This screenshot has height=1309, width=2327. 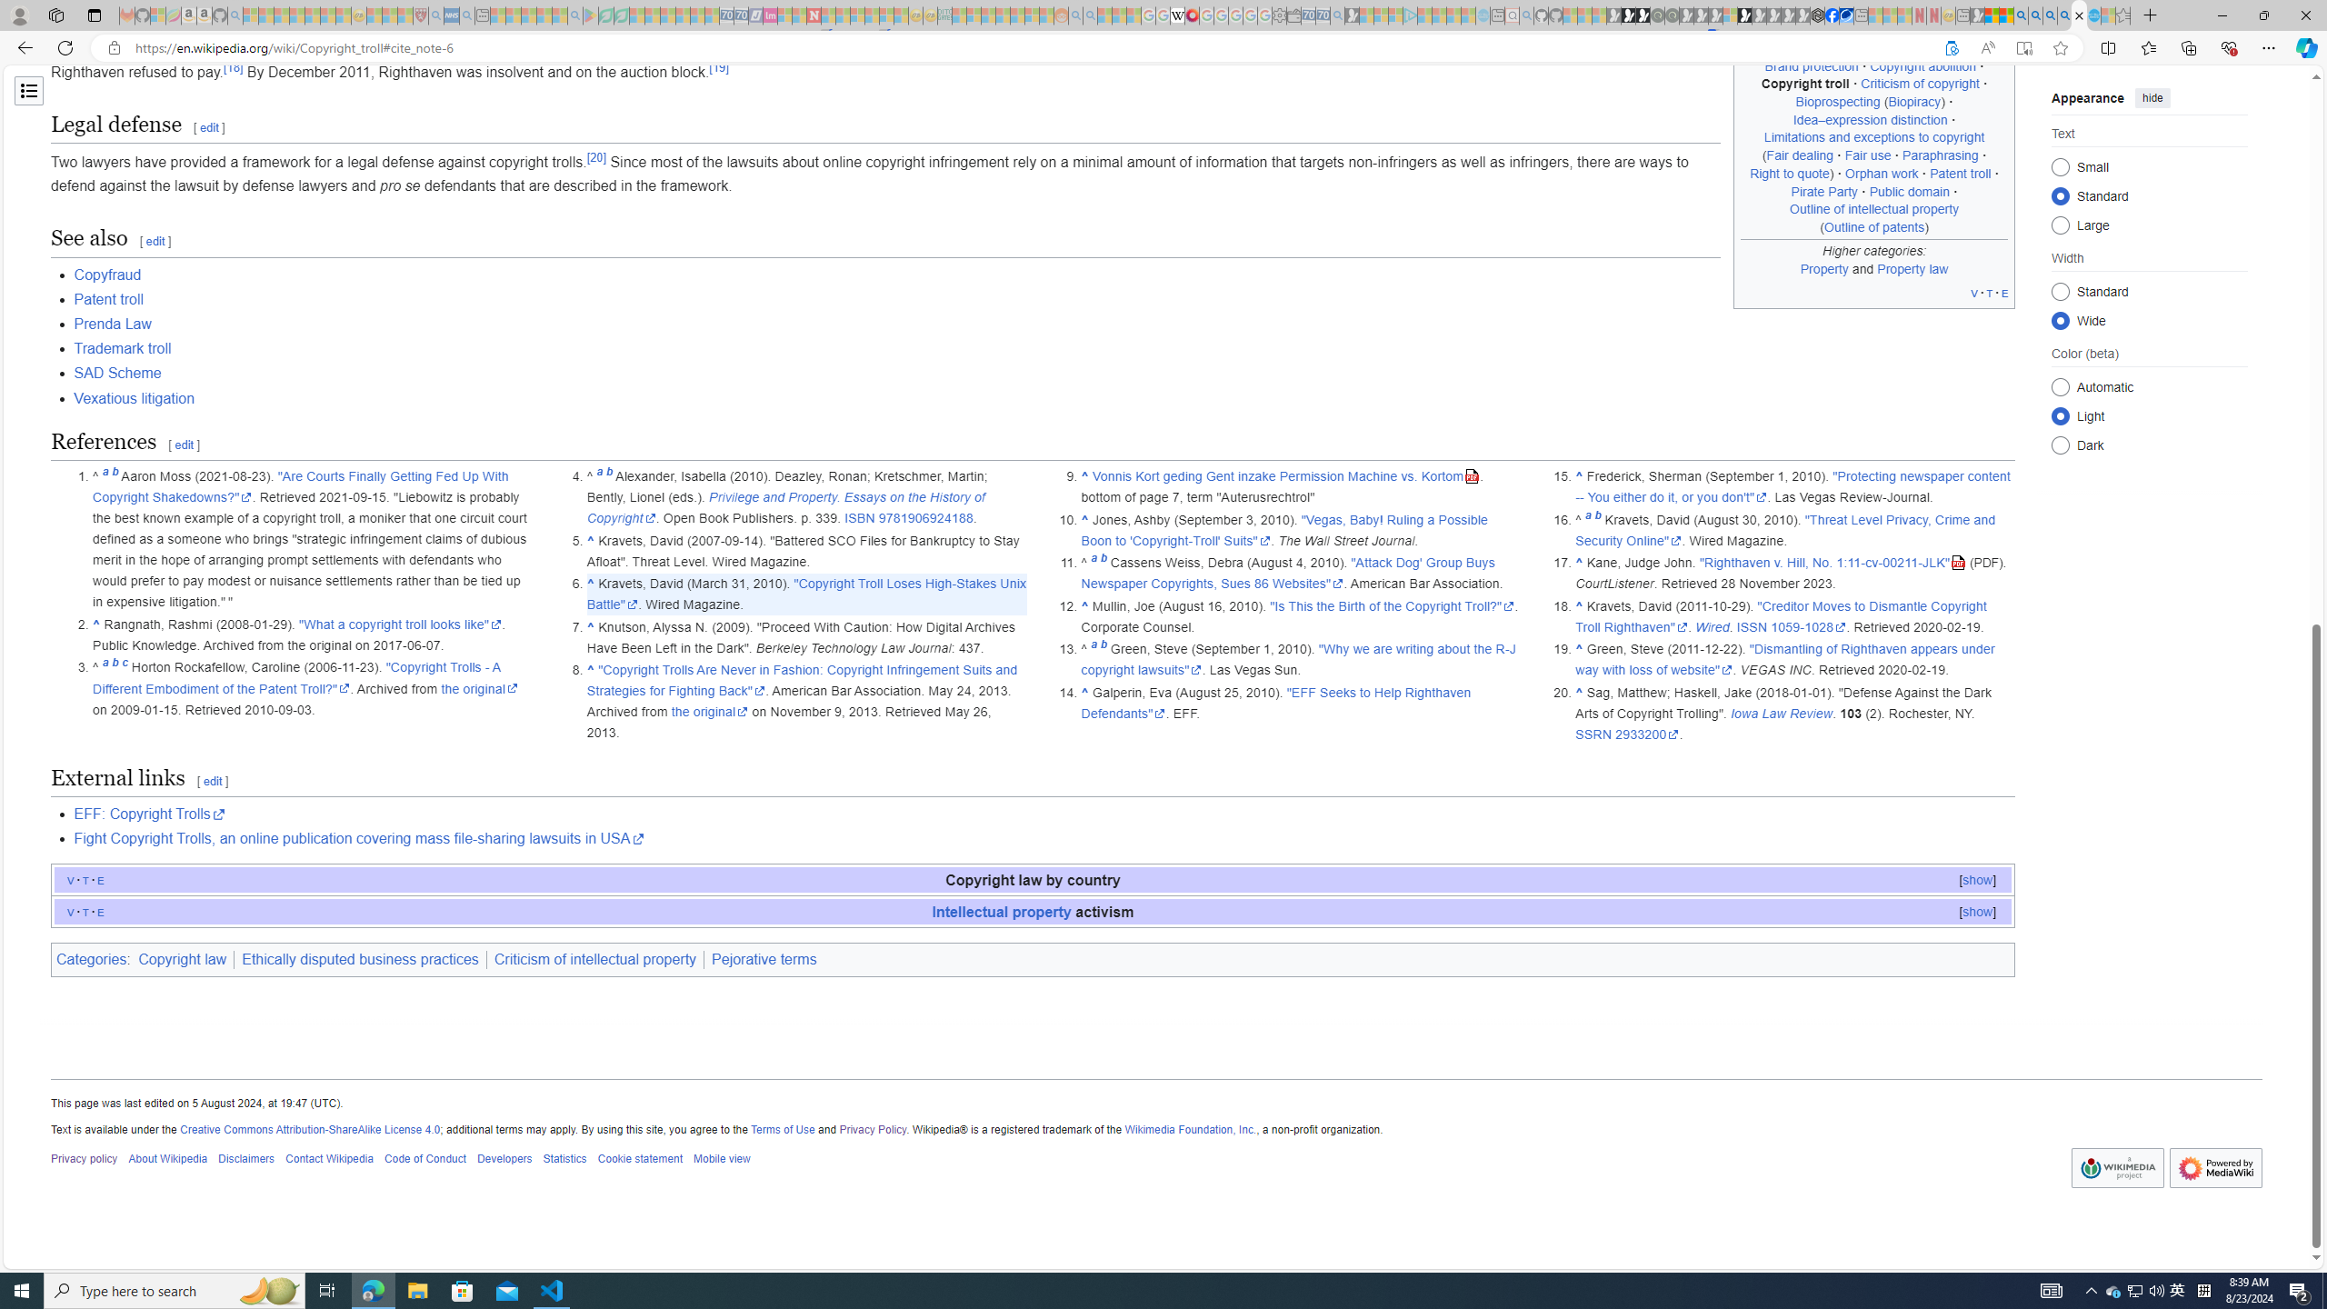 What do you see at coordinates (1825, 191) in the screenshot?
I see `Pirate Party` at bounding box center [1825, 191].